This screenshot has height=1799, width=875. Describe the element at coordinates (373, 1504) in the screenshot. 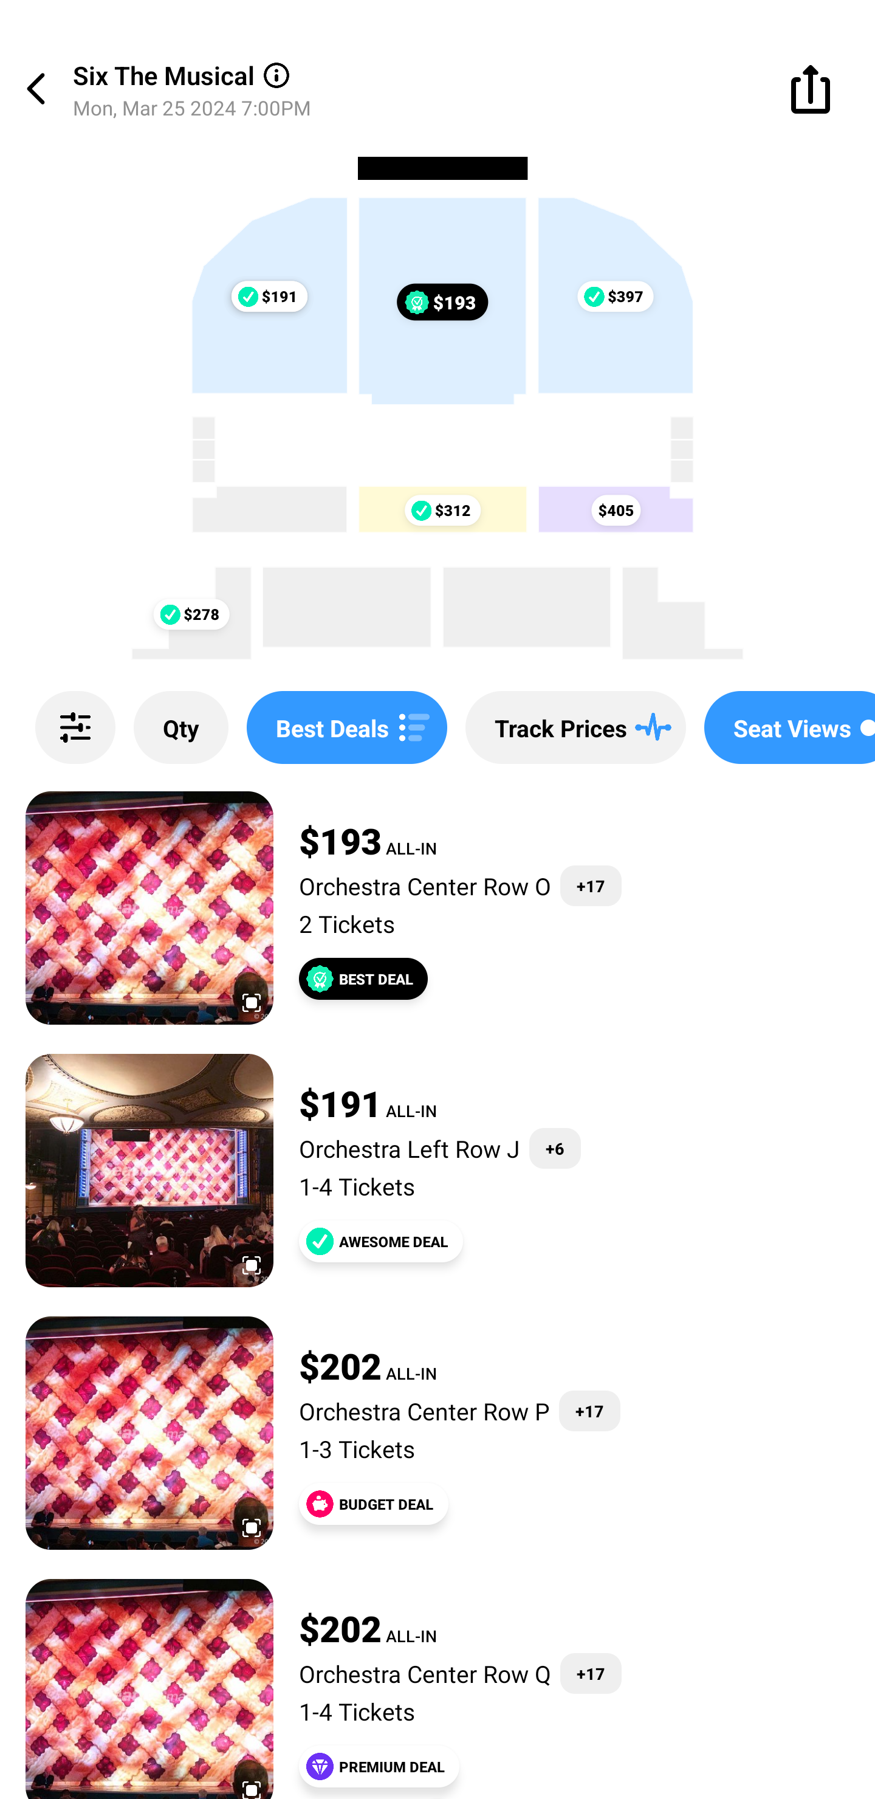

I see `BUDGET DEAL` at that location.